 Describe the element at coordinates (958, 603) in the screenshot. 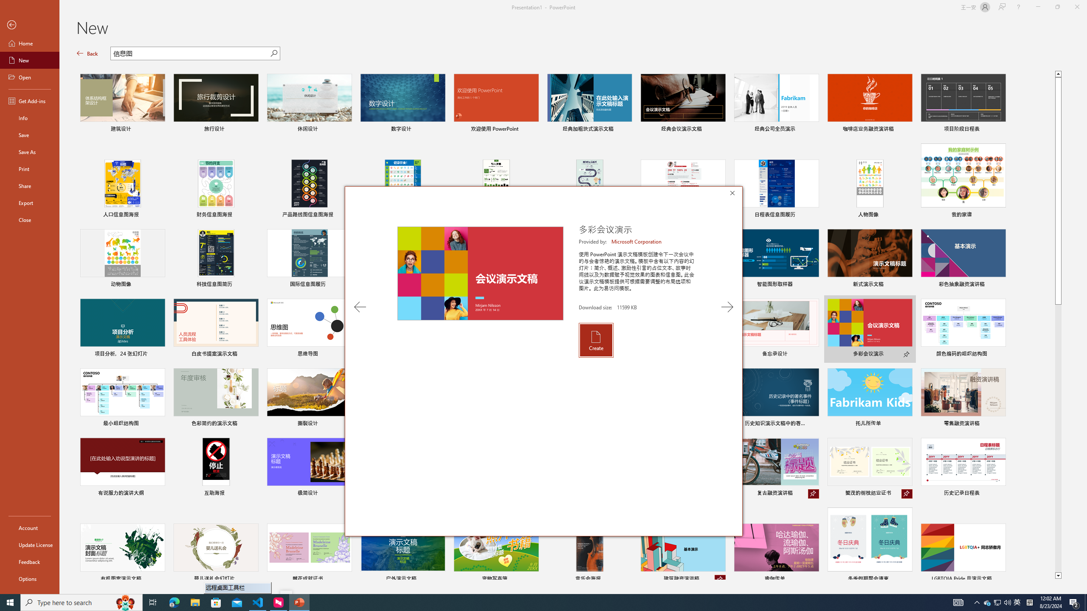

I see `Line up` at that location.